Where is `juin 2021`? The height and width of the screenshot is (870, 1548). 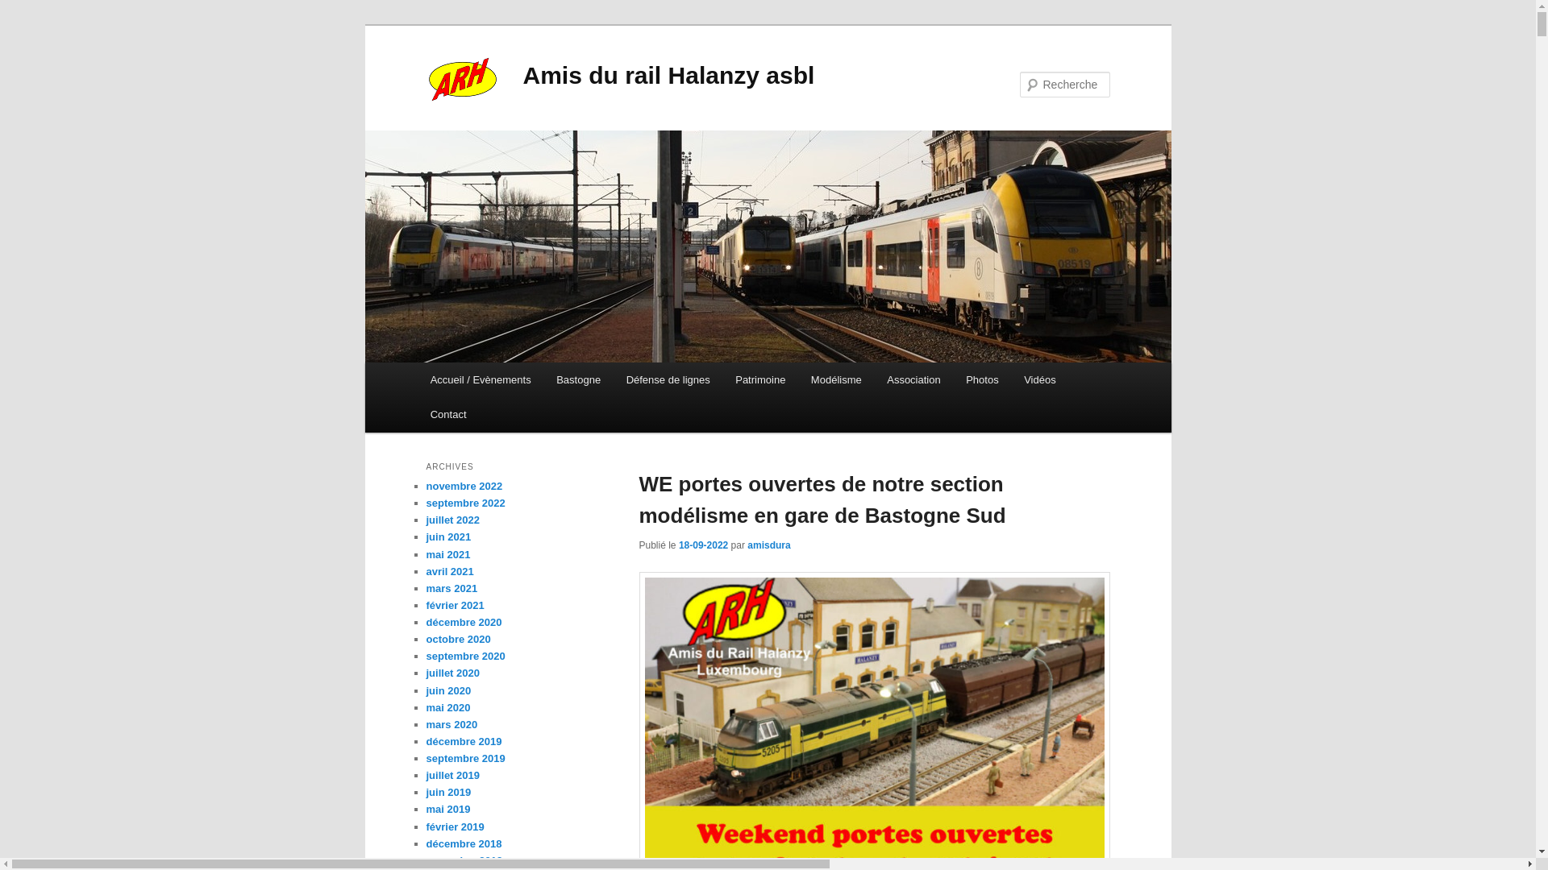 juin 2021 is located at coordinates (448, 536).